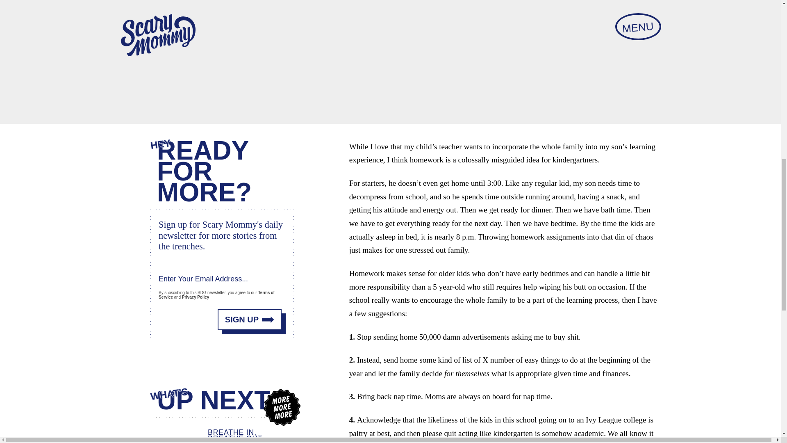 The width and height of the screenshot is (787, 443). I want to click on SIGN UP, so click(250, 316).